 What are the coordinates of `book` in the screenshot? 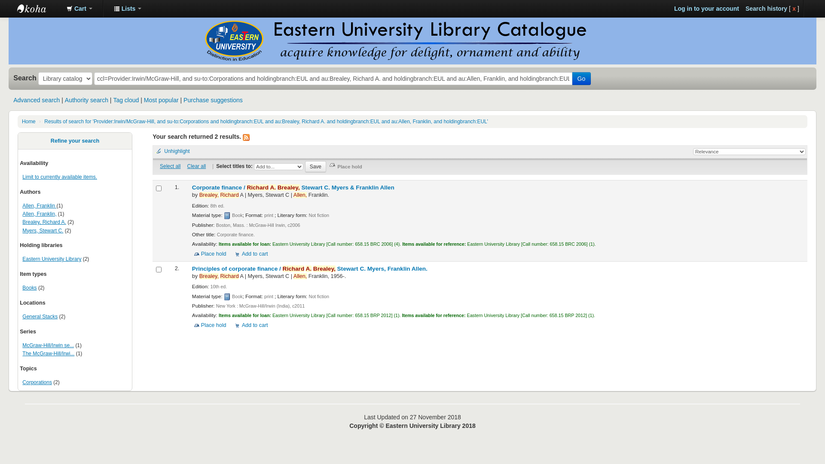 It's located at (227, 216).